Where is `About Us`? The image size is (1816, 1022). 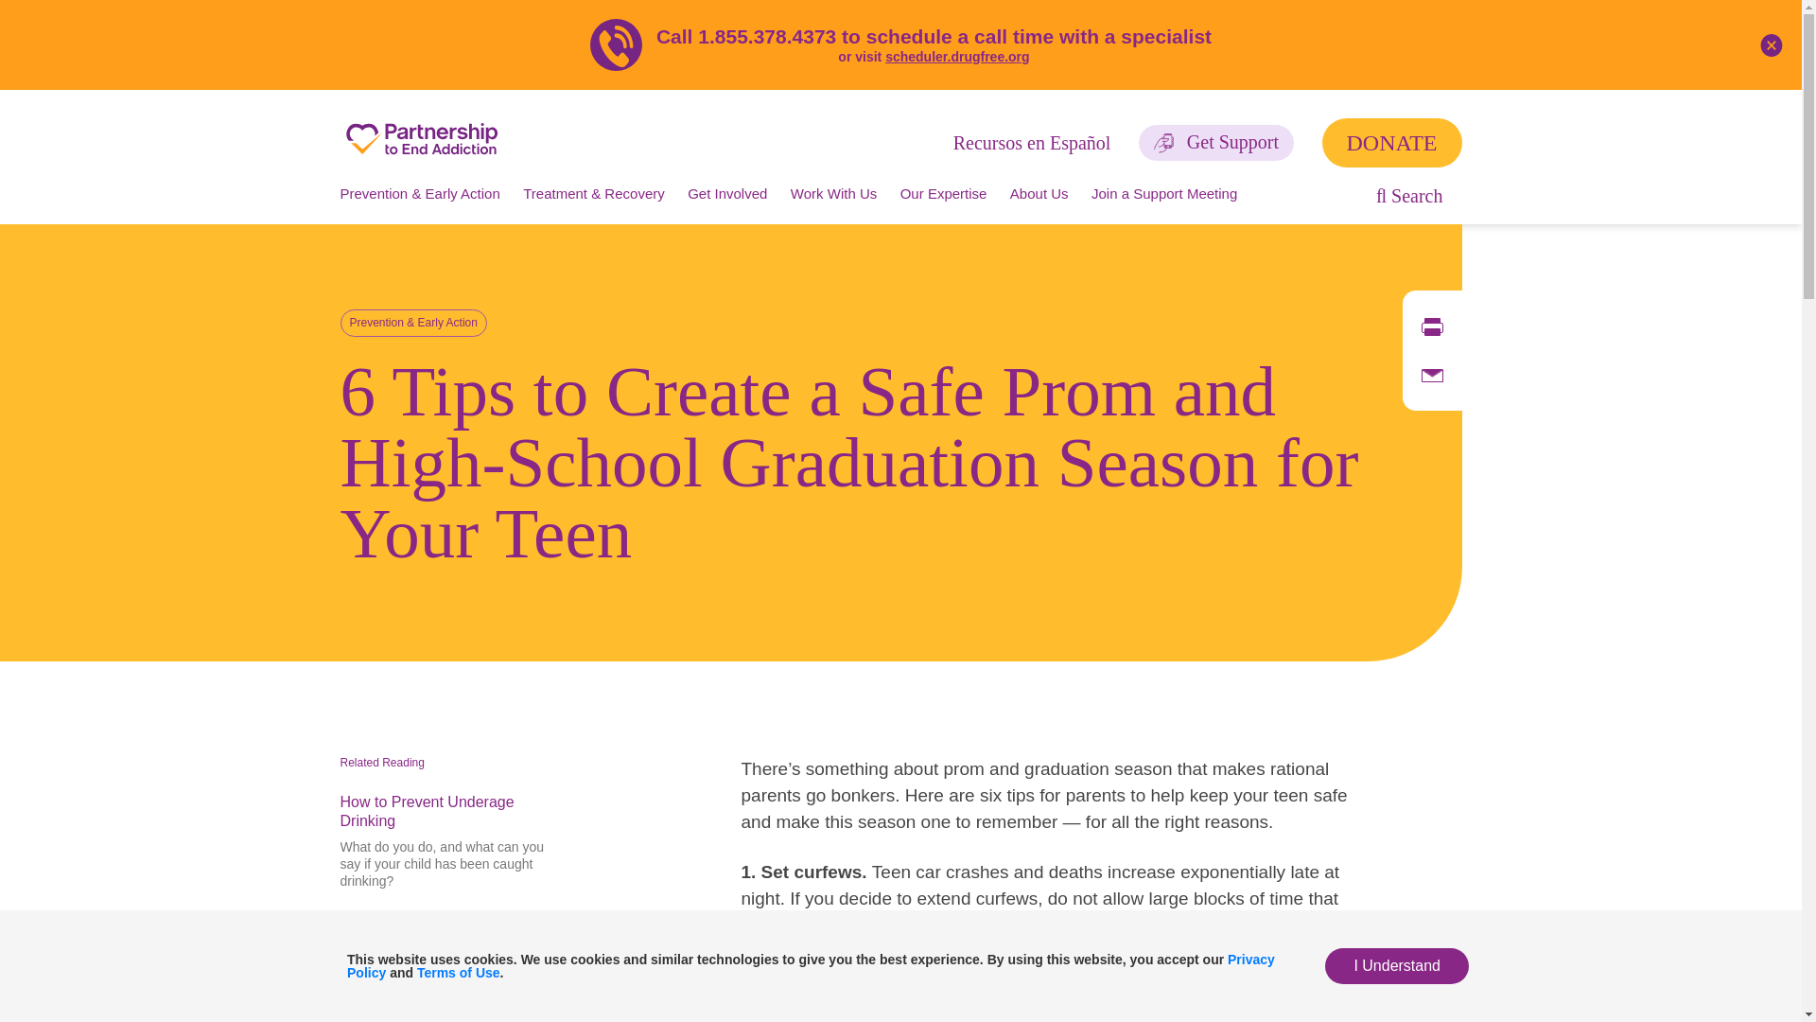 About Us is located at coordinates (1039, 193).